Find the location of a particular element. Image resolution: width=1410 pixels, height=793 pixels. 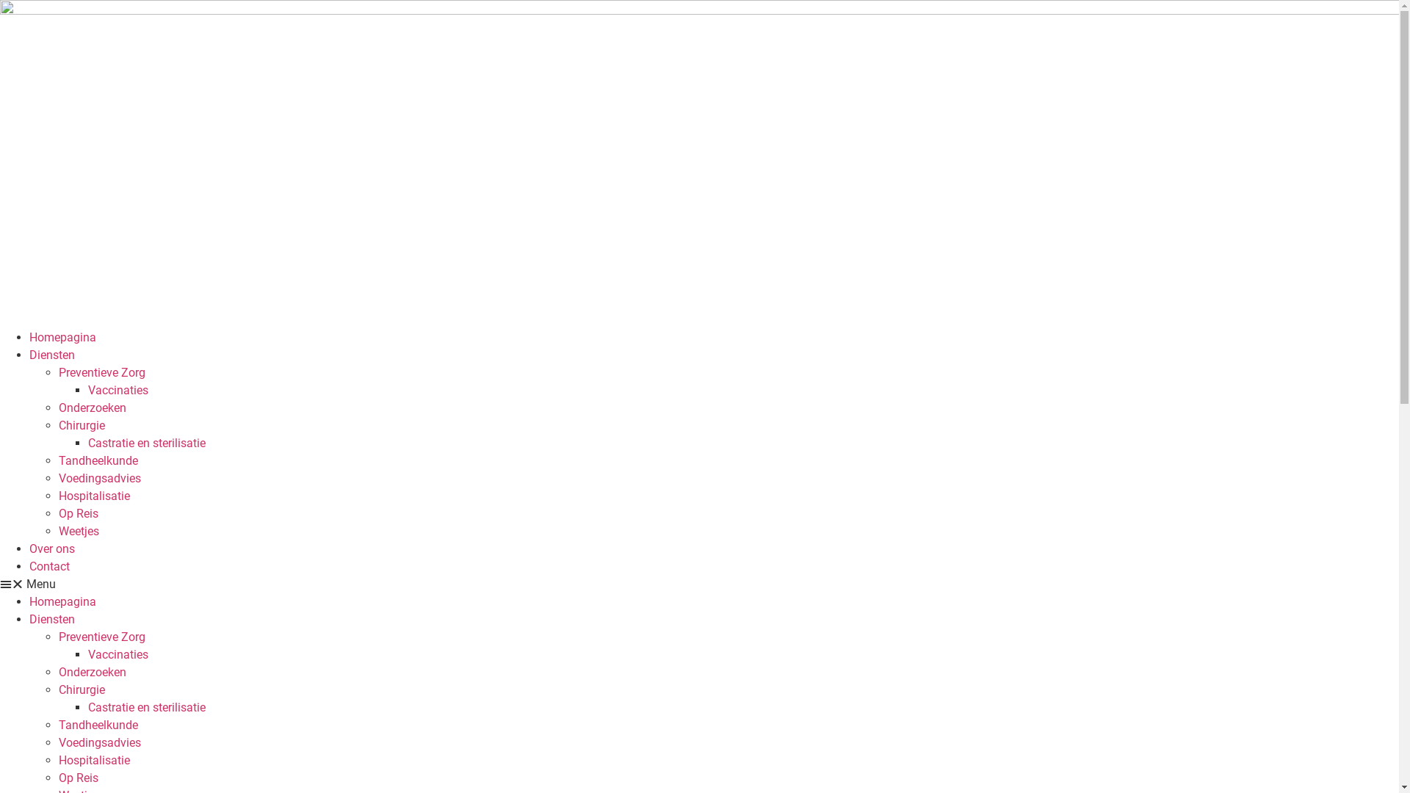

Vaccinaties is located at coordinates (118, 391).